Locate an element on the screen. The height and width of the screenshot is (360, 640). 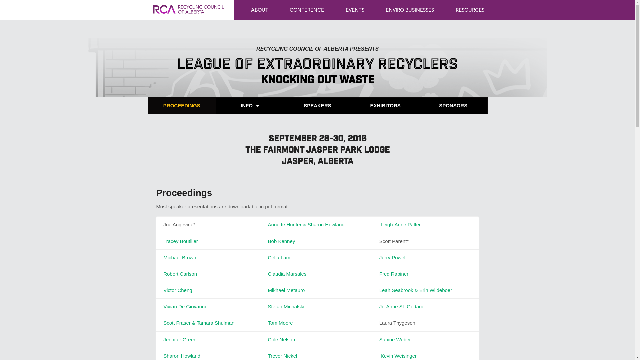
Vivian De Giovanni is located at coordinates (184, 307).